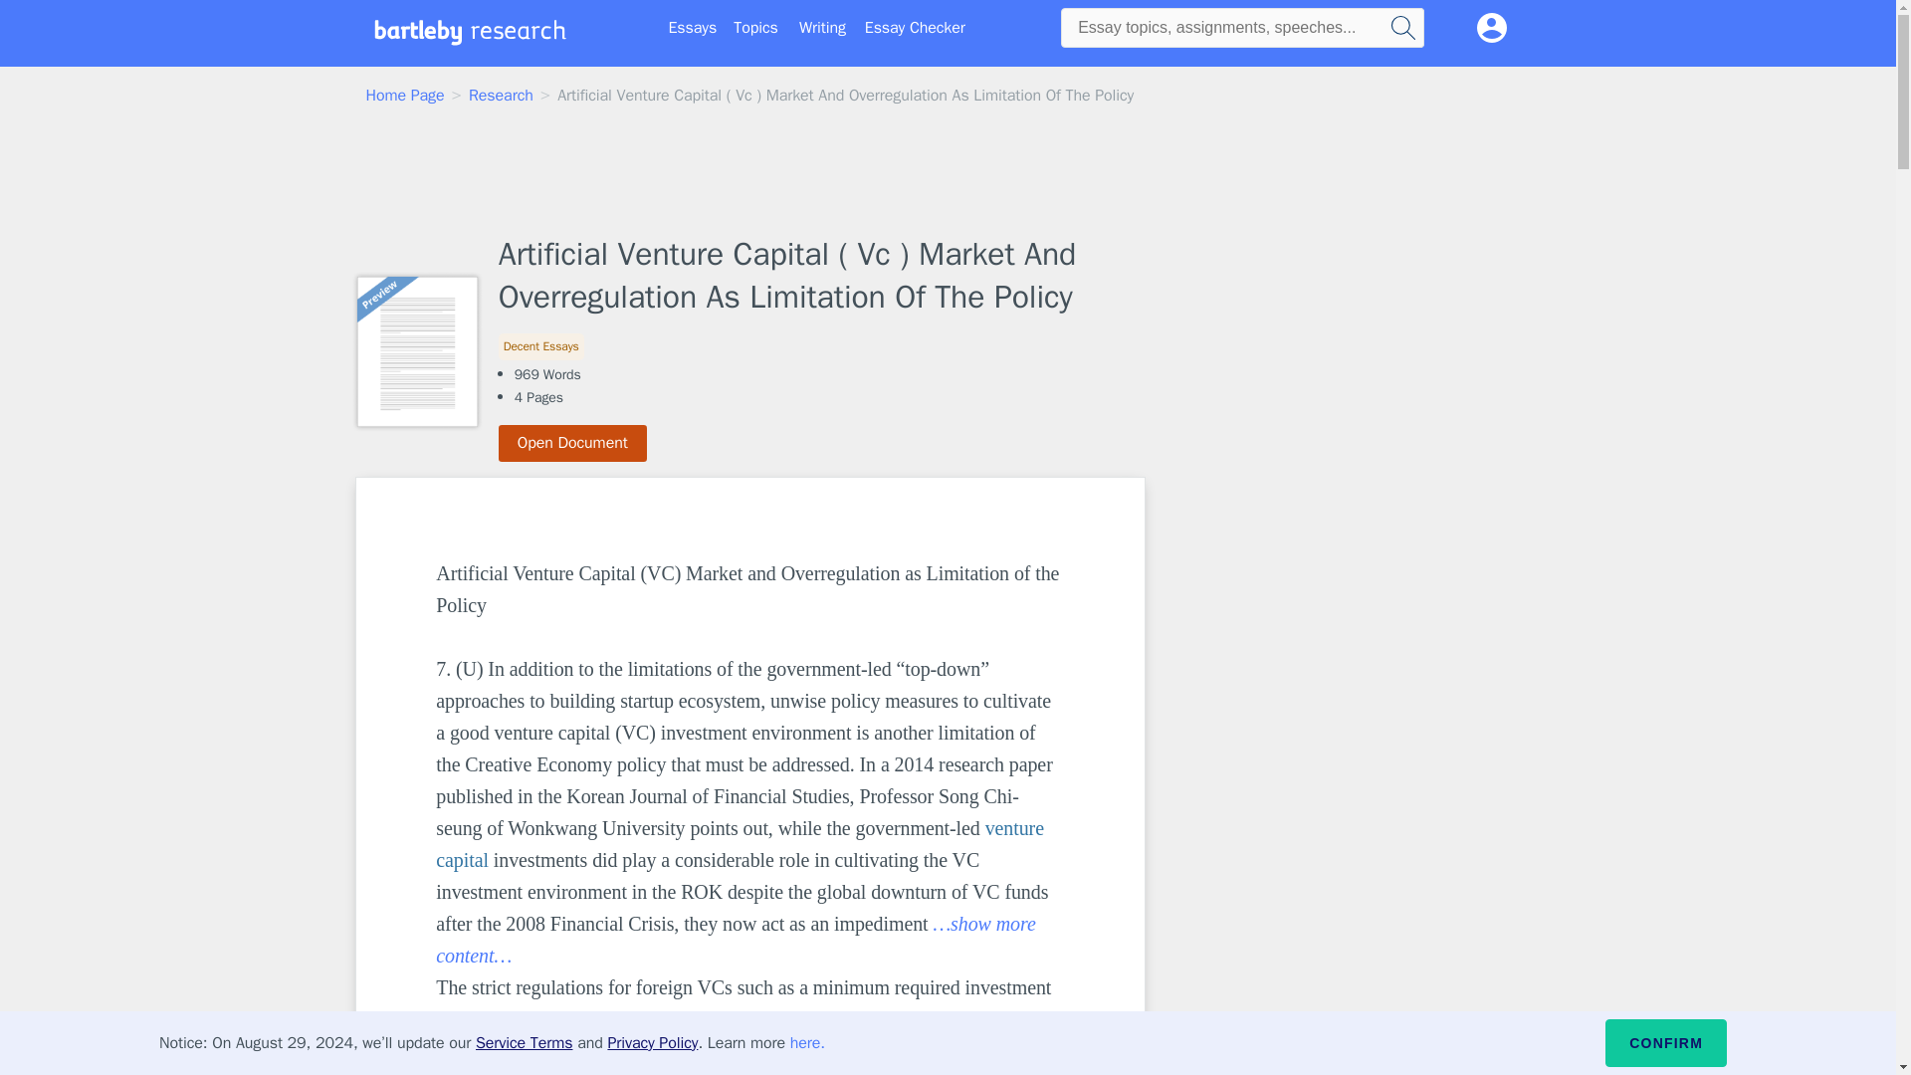 The image size is (1911, 1075). What do you see at coordinates (573, 443) in the screenshot?
I see `Open Document` at bounding box center [573, 443].